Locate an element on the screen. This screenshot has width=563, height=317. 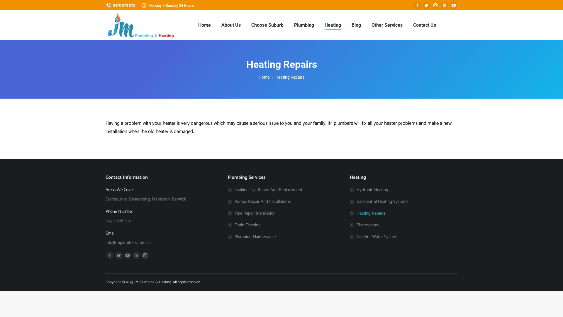
Twitter page opens in new window is located at coordinates (119, 255).